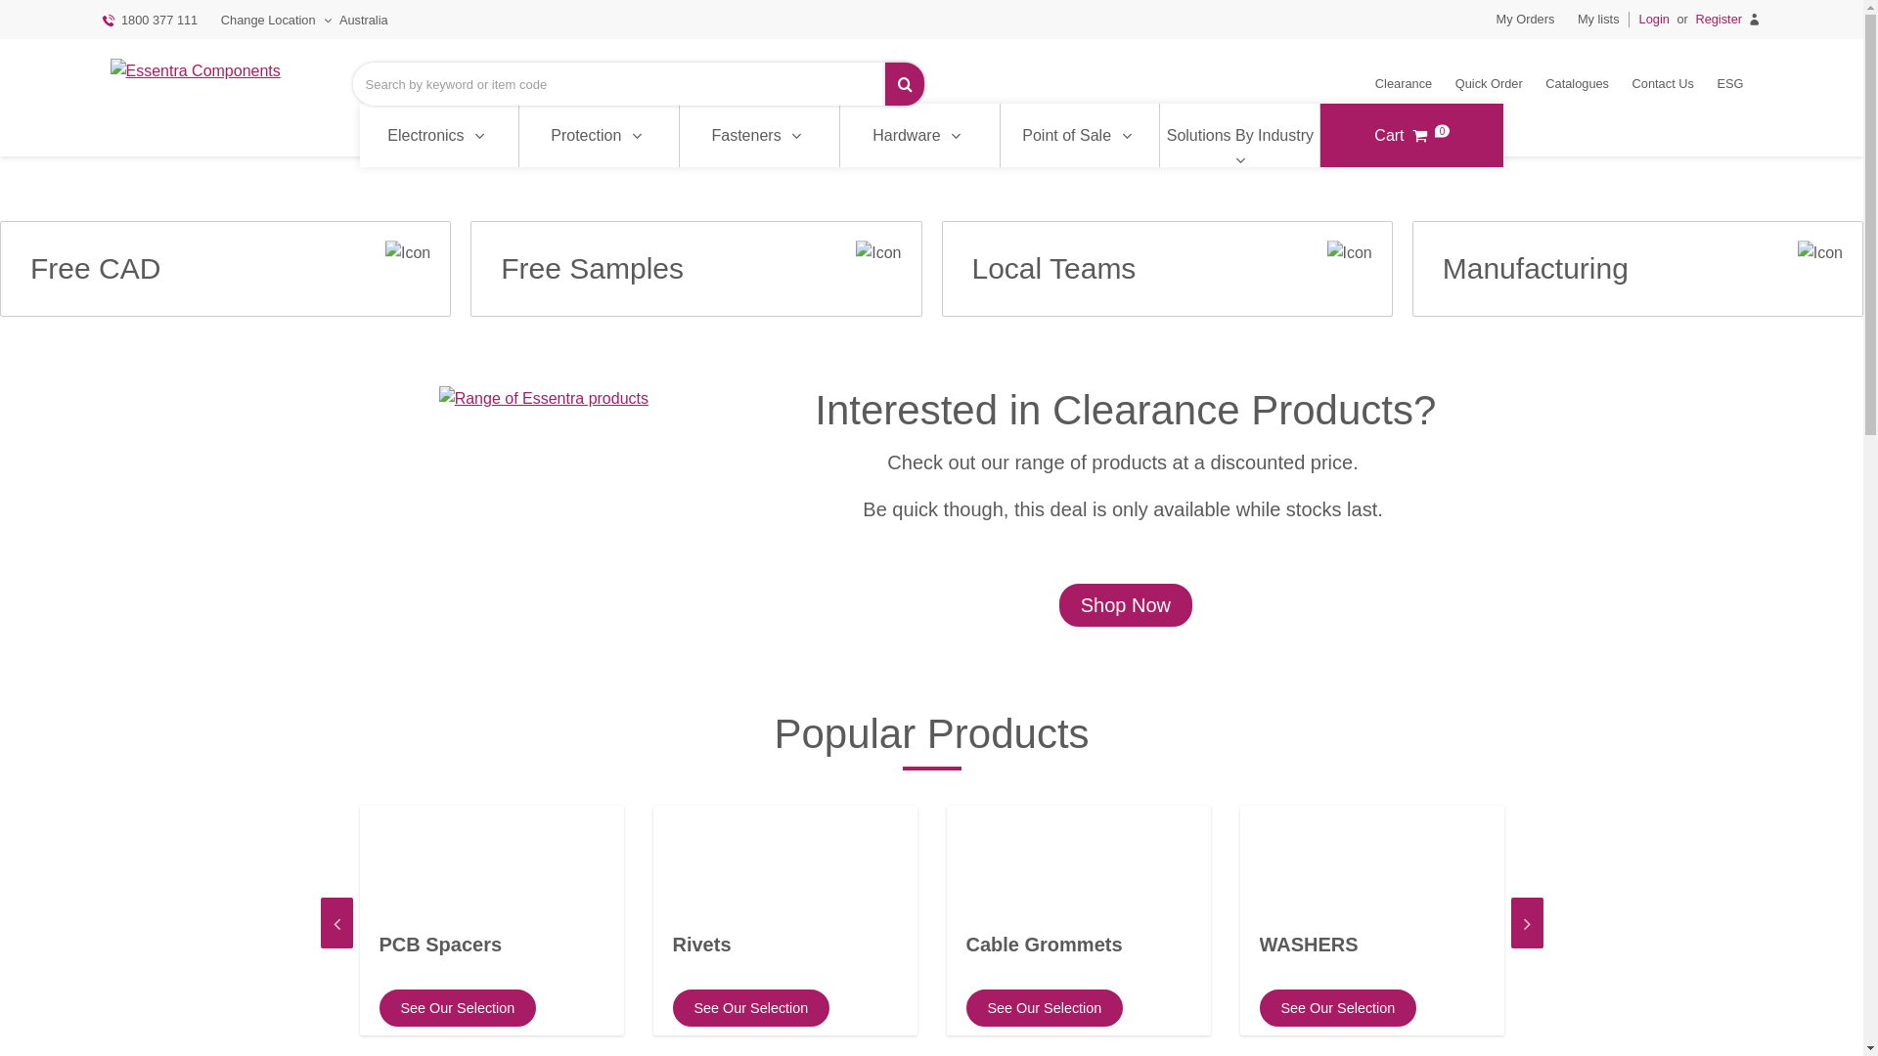 The image size is (1878, 1056). I want to click on Local Teams, so click(1166, 269).